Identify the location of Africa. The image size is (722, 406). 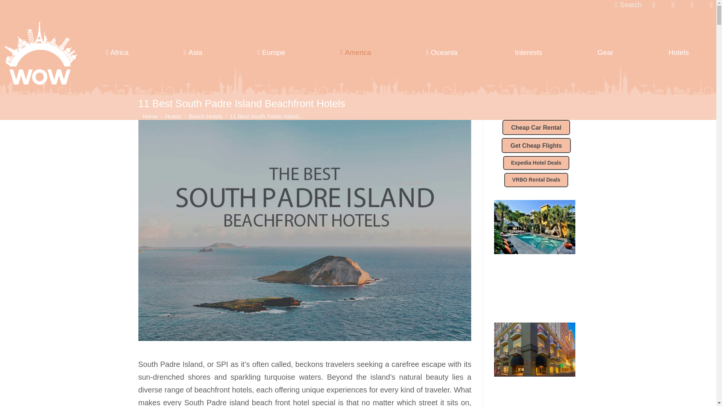
(117, 53).